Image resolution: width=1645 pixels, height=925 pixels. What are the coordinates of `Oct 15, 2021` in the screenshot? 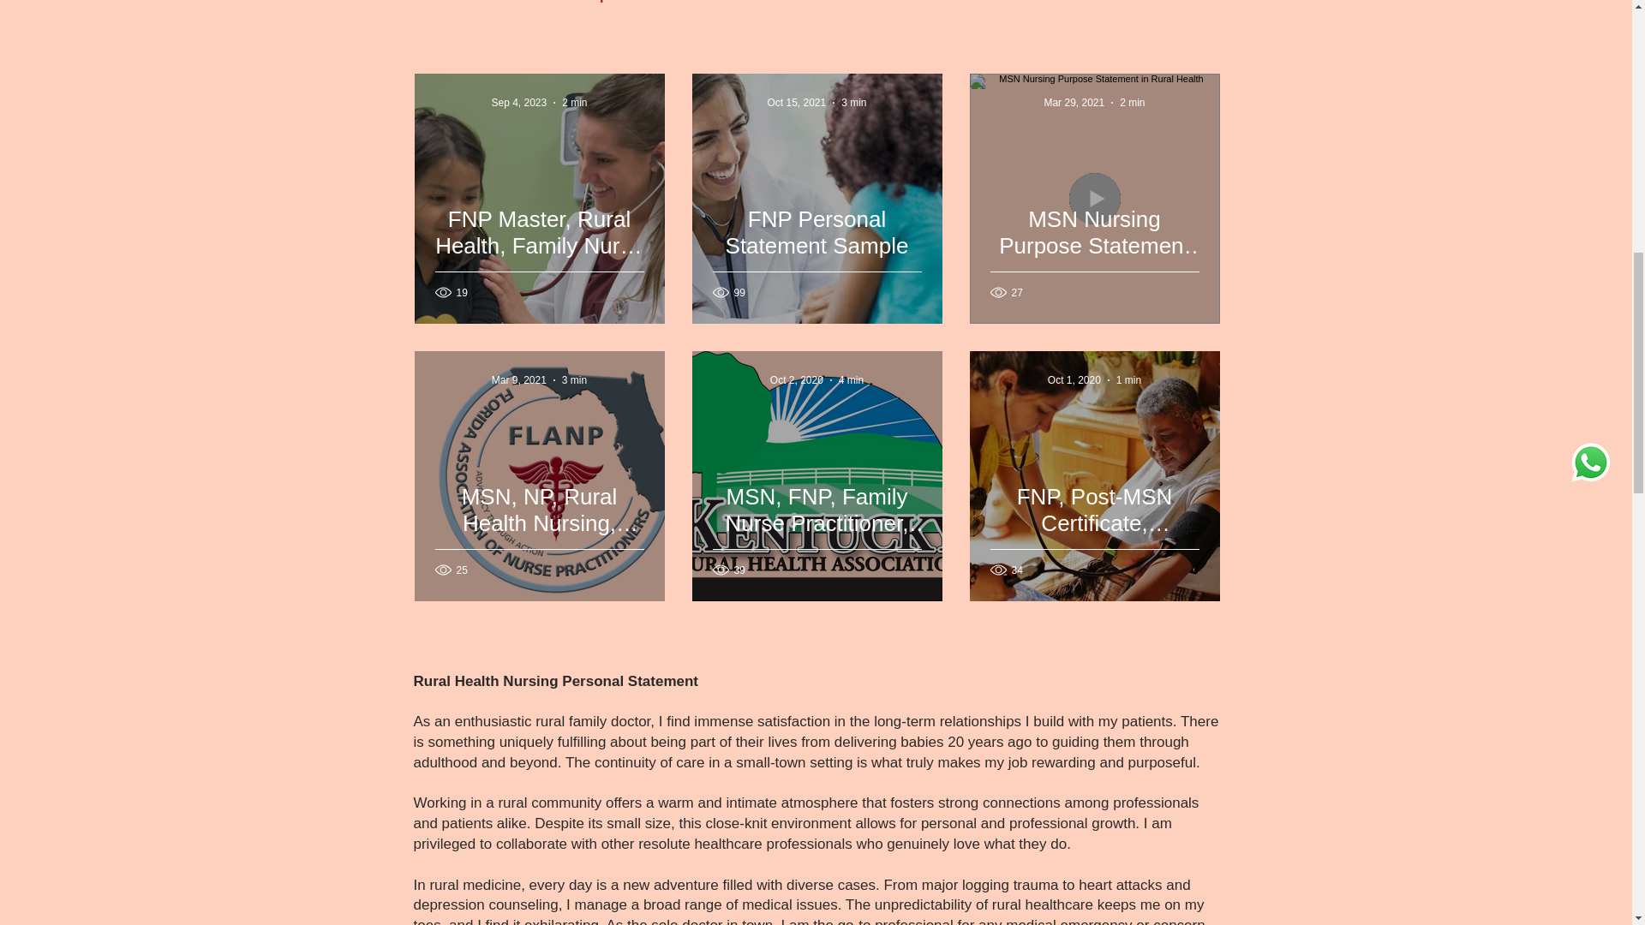 It's located at (795, 103).